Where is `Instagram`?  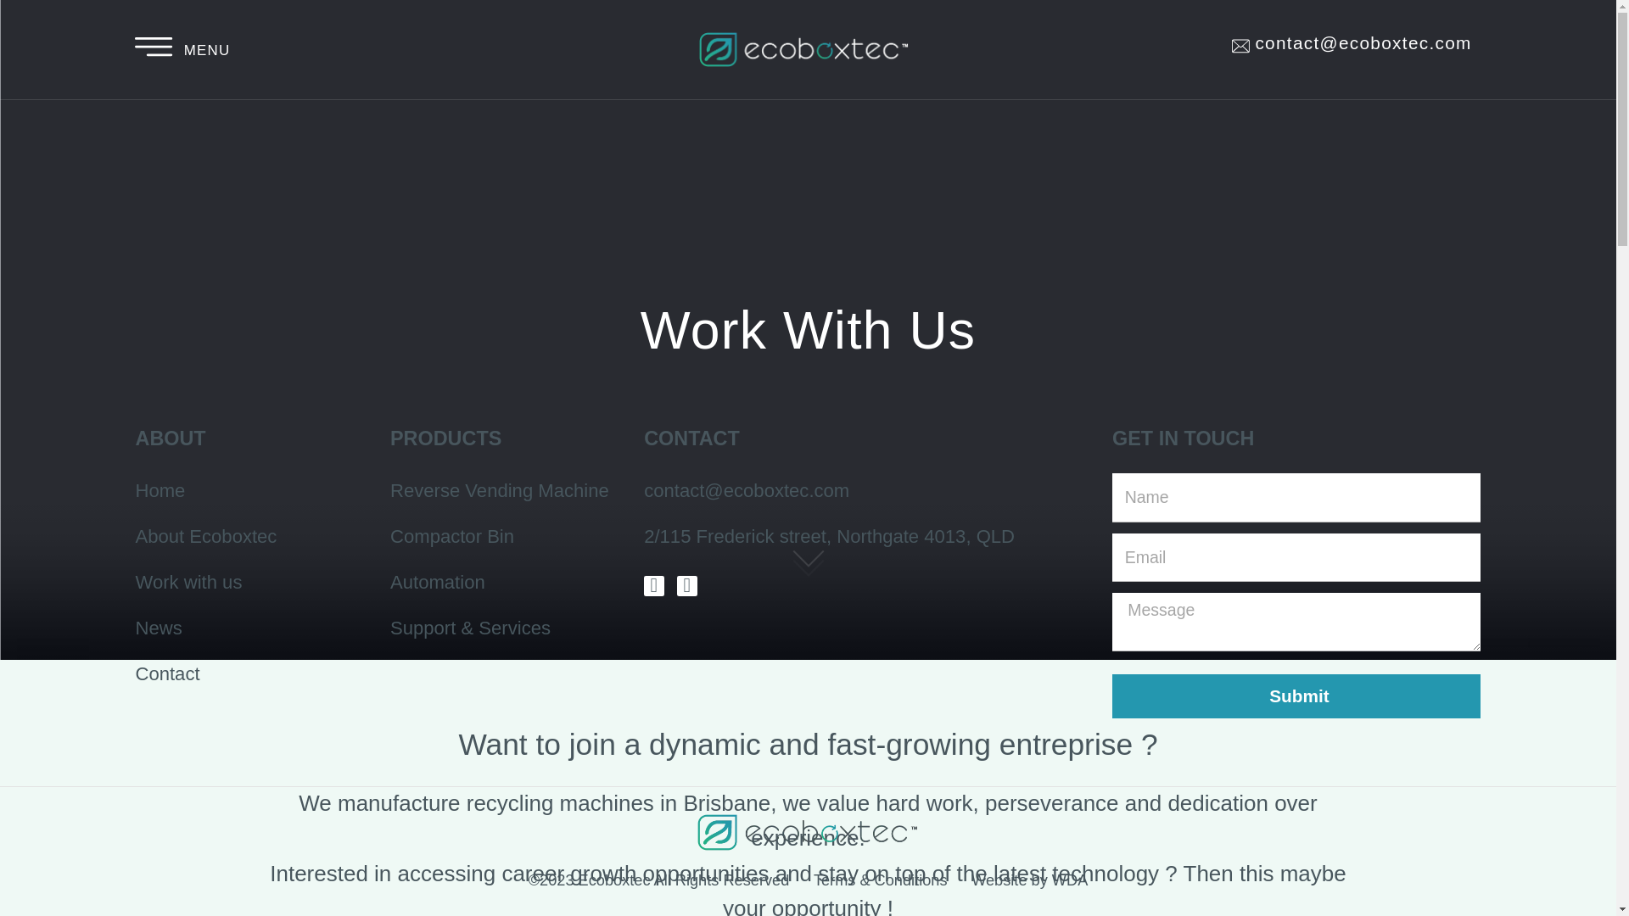 Instagram is located at coordinates (502, 451).